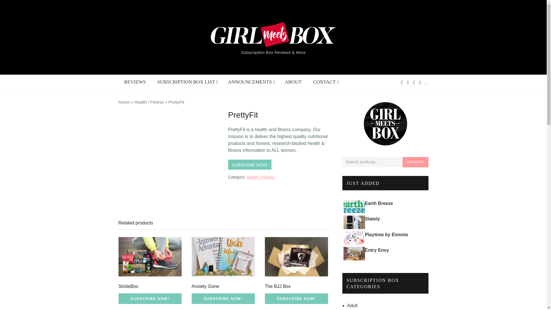 The height and width of the screenshot is (310, 551). I want to click on Whats New?, so click(250, 82).